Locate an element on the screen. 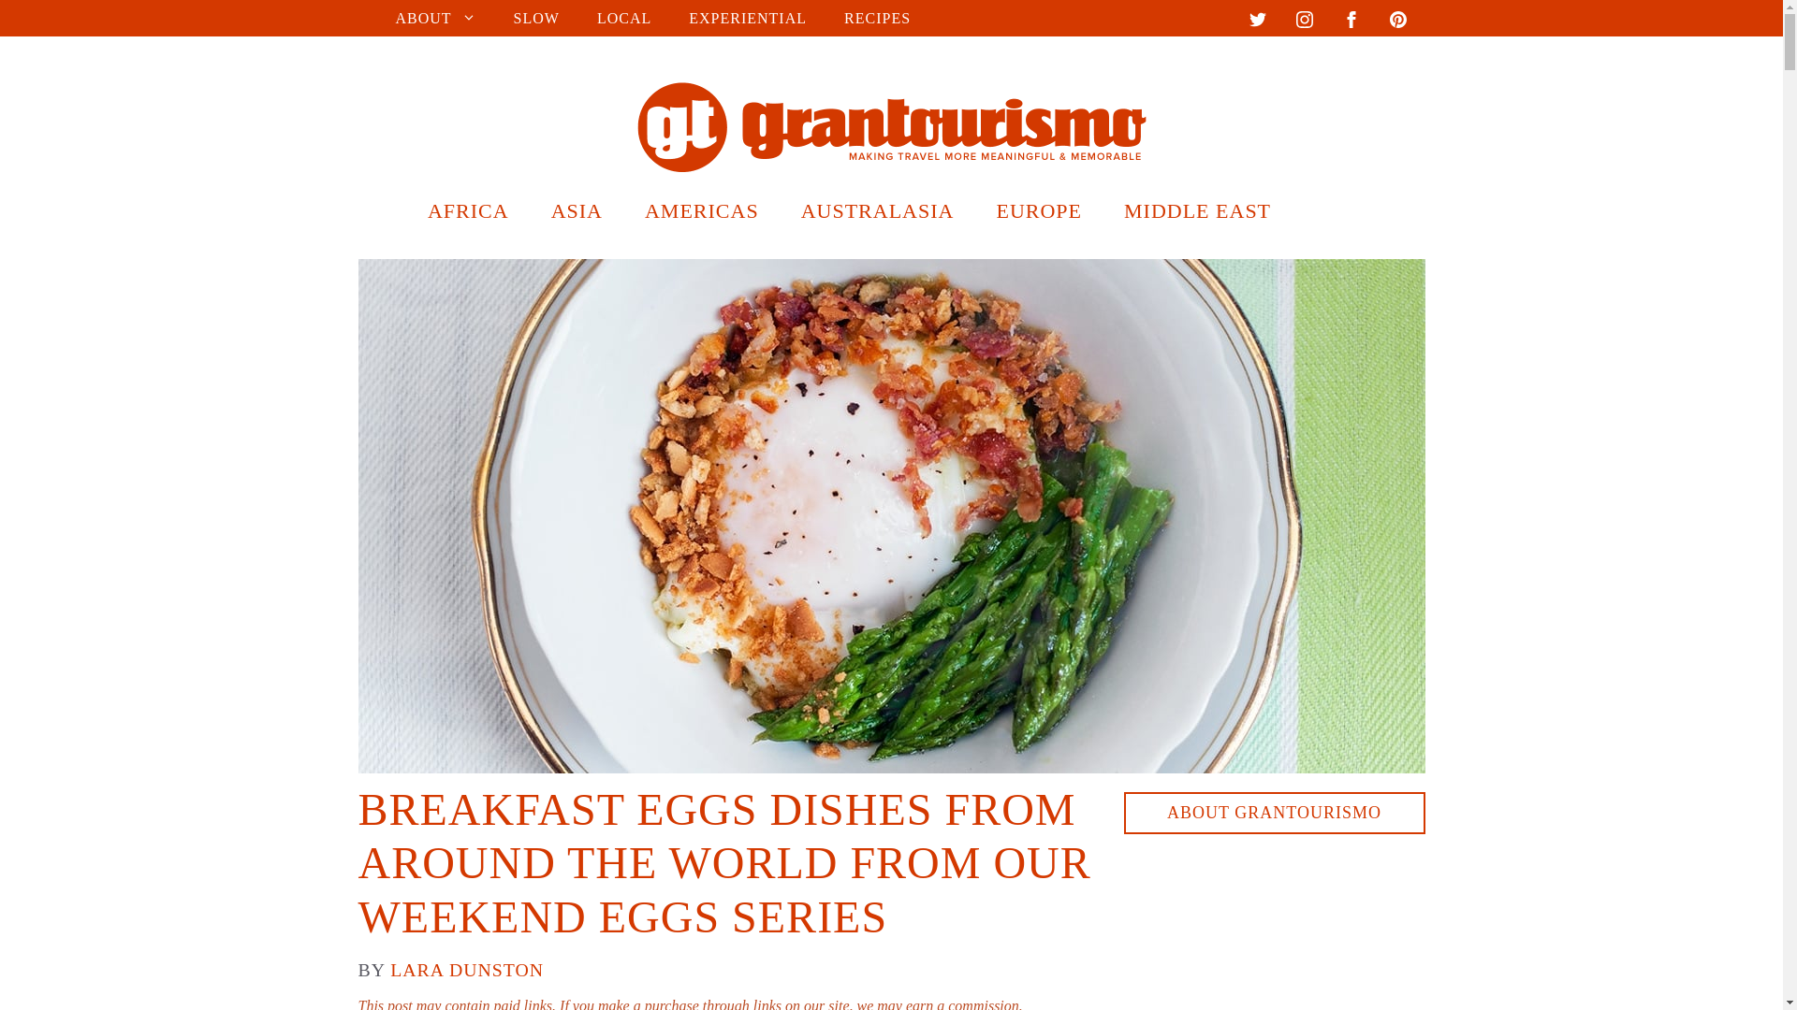 The height and width of the screenshot is (1010, 1797). LOCAL is located at coordinates (624, 18).